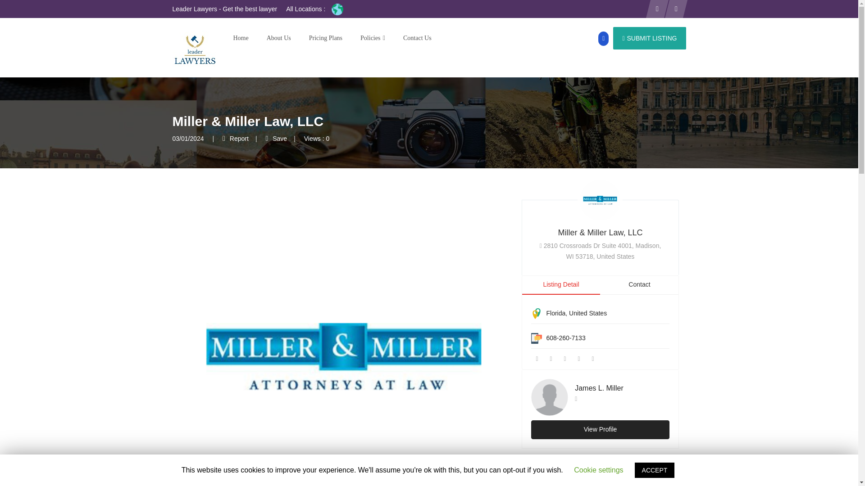  What do you see at coordinates (639, 285) in the screenshot?
I see `Contact` at bounding box center [639, 285].